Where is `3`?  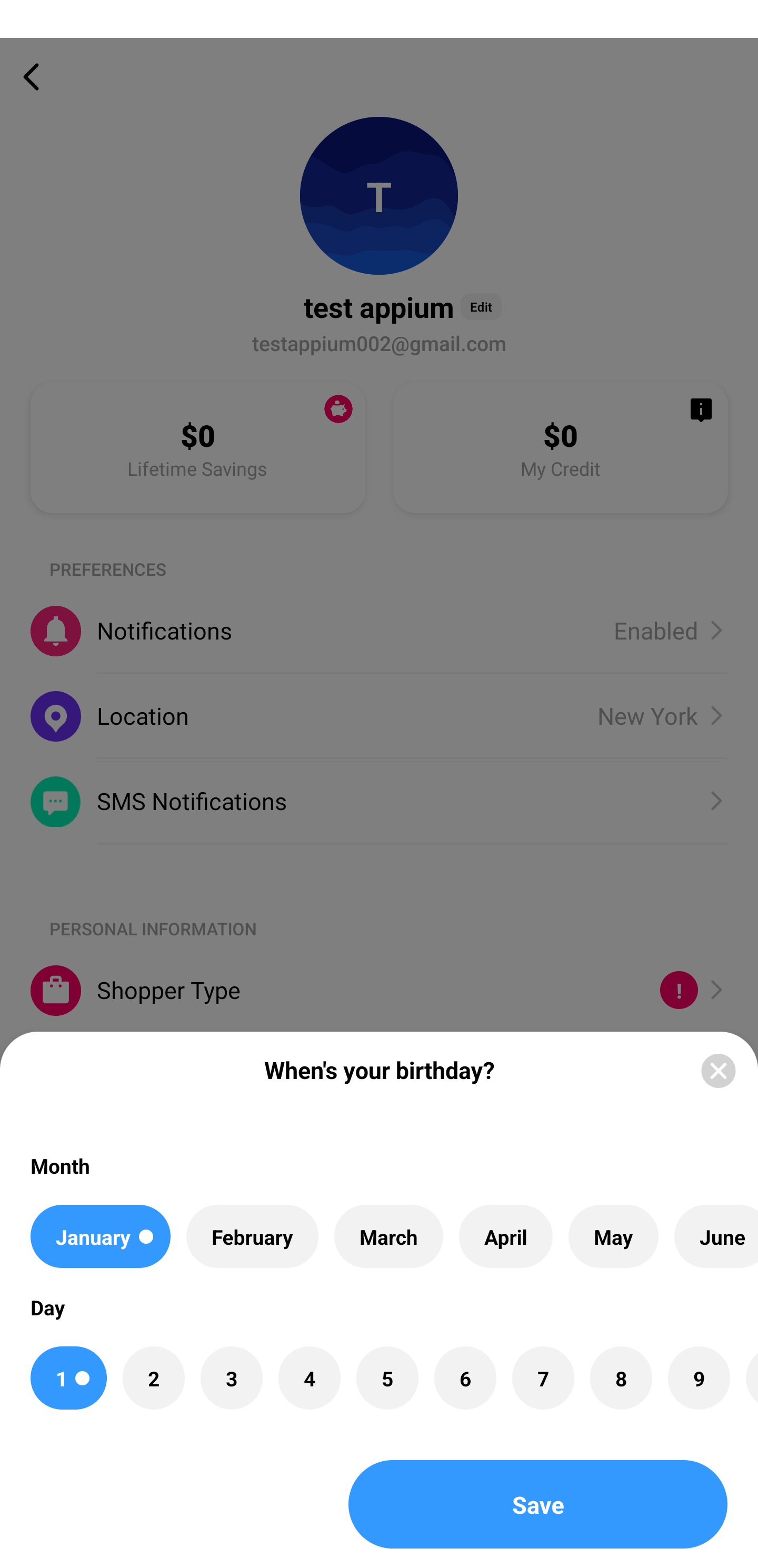 3 is located at coordinates (232, 1378).